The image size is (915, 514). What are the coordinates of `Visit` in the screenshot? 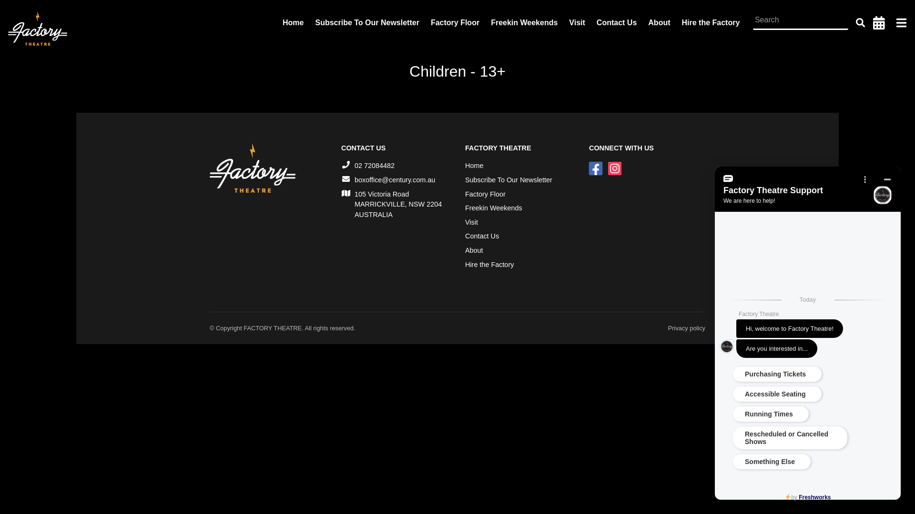 It's located at (577, 23).